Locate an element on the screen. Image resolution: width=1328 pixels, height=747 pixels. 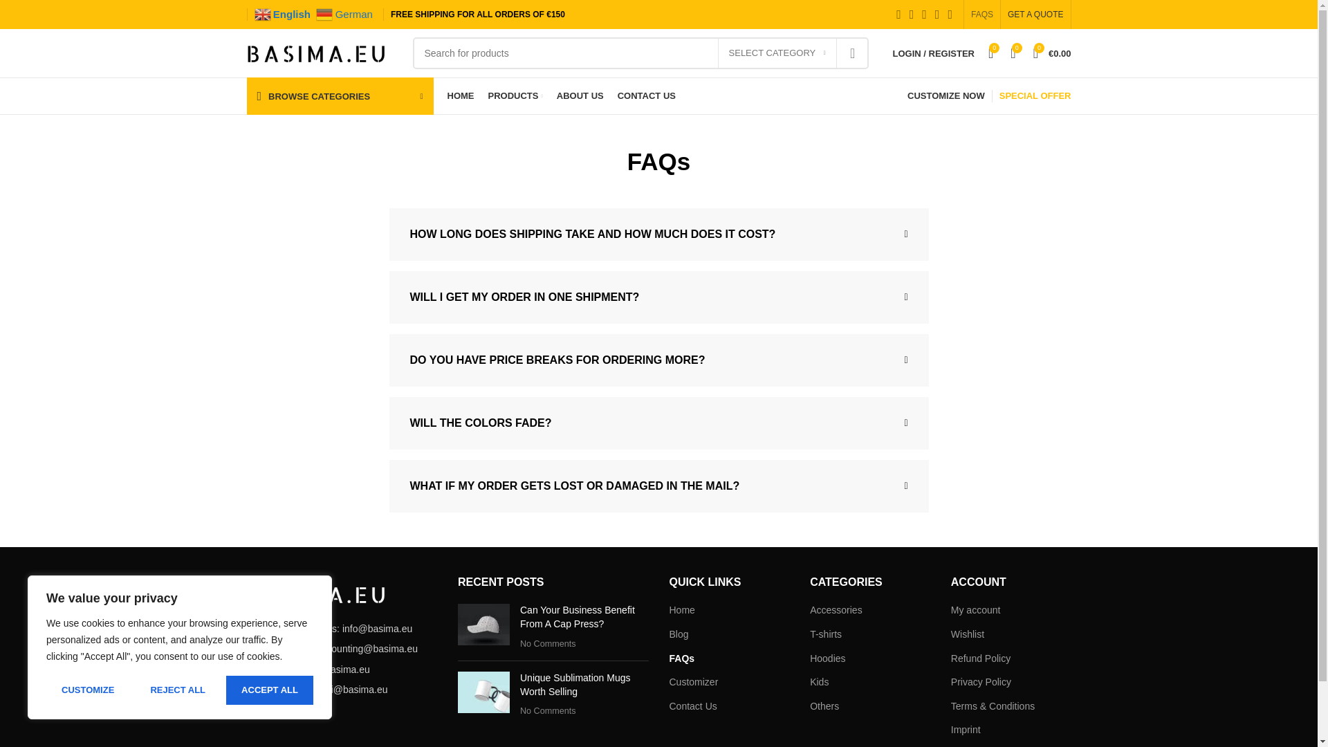
German is located at coordinates (346, 14).